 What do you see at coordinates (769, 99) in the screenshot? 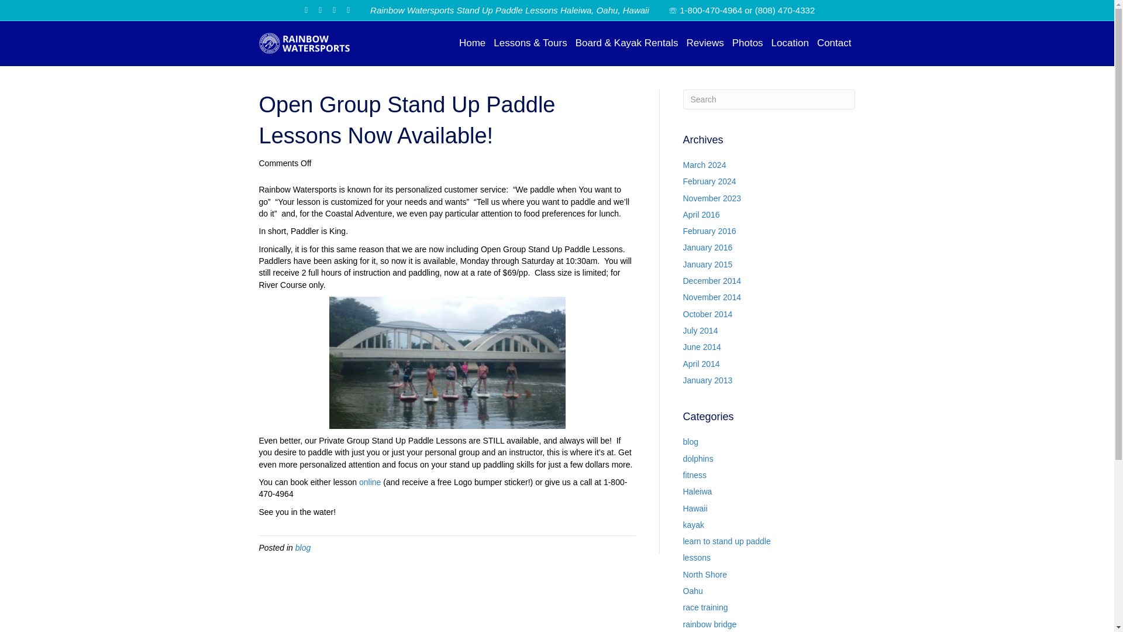
I see `Type and press Enter to search.` at bounding box center [769, 99].